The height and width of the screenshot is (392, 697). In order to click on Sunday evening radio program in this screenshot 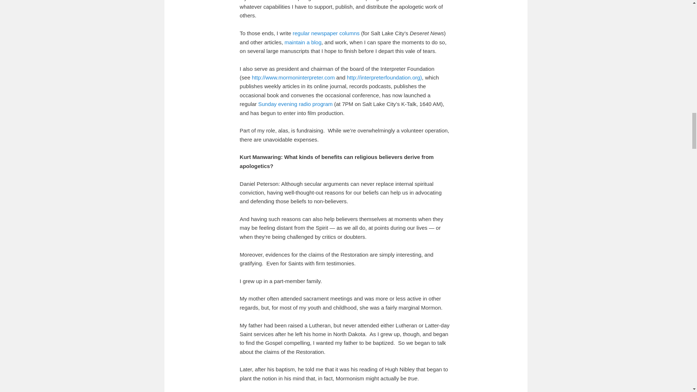, I will do `click(295, 104)`.